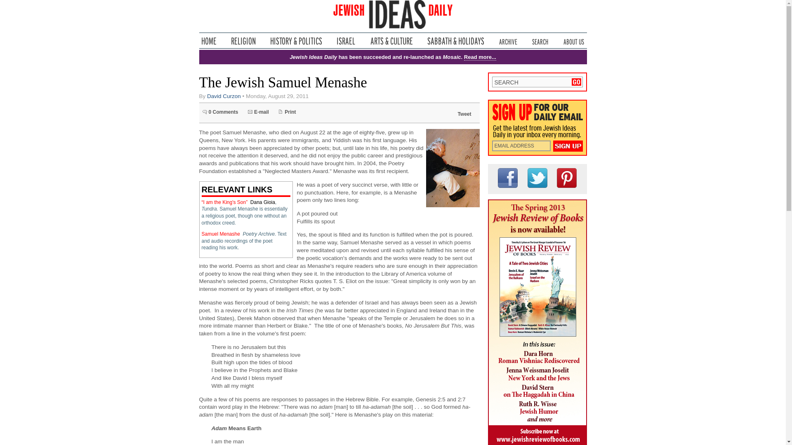 The width and height of the screenshot is (792, 445). Describe the element at coordinates (346, 41) in the screenshot. I see `Israel` at that location.